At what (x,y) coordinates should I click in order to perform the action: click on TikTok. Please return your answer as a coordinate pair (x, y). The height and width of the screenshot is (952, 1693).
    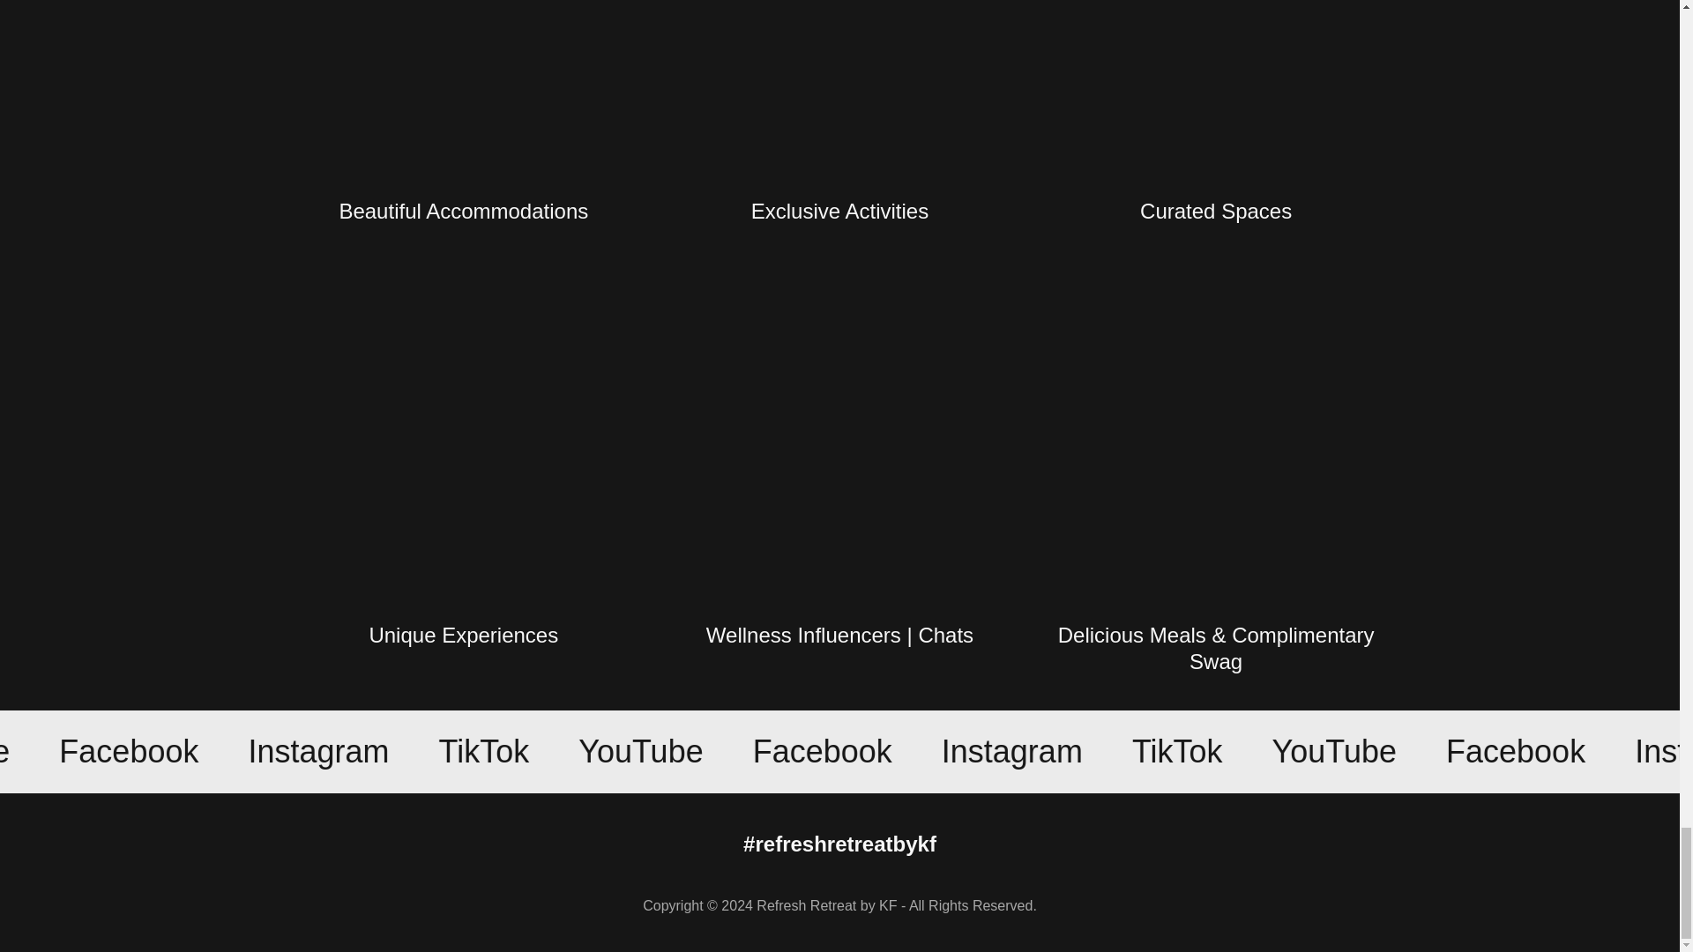
    Looking at the image, I should click on (383, 751).